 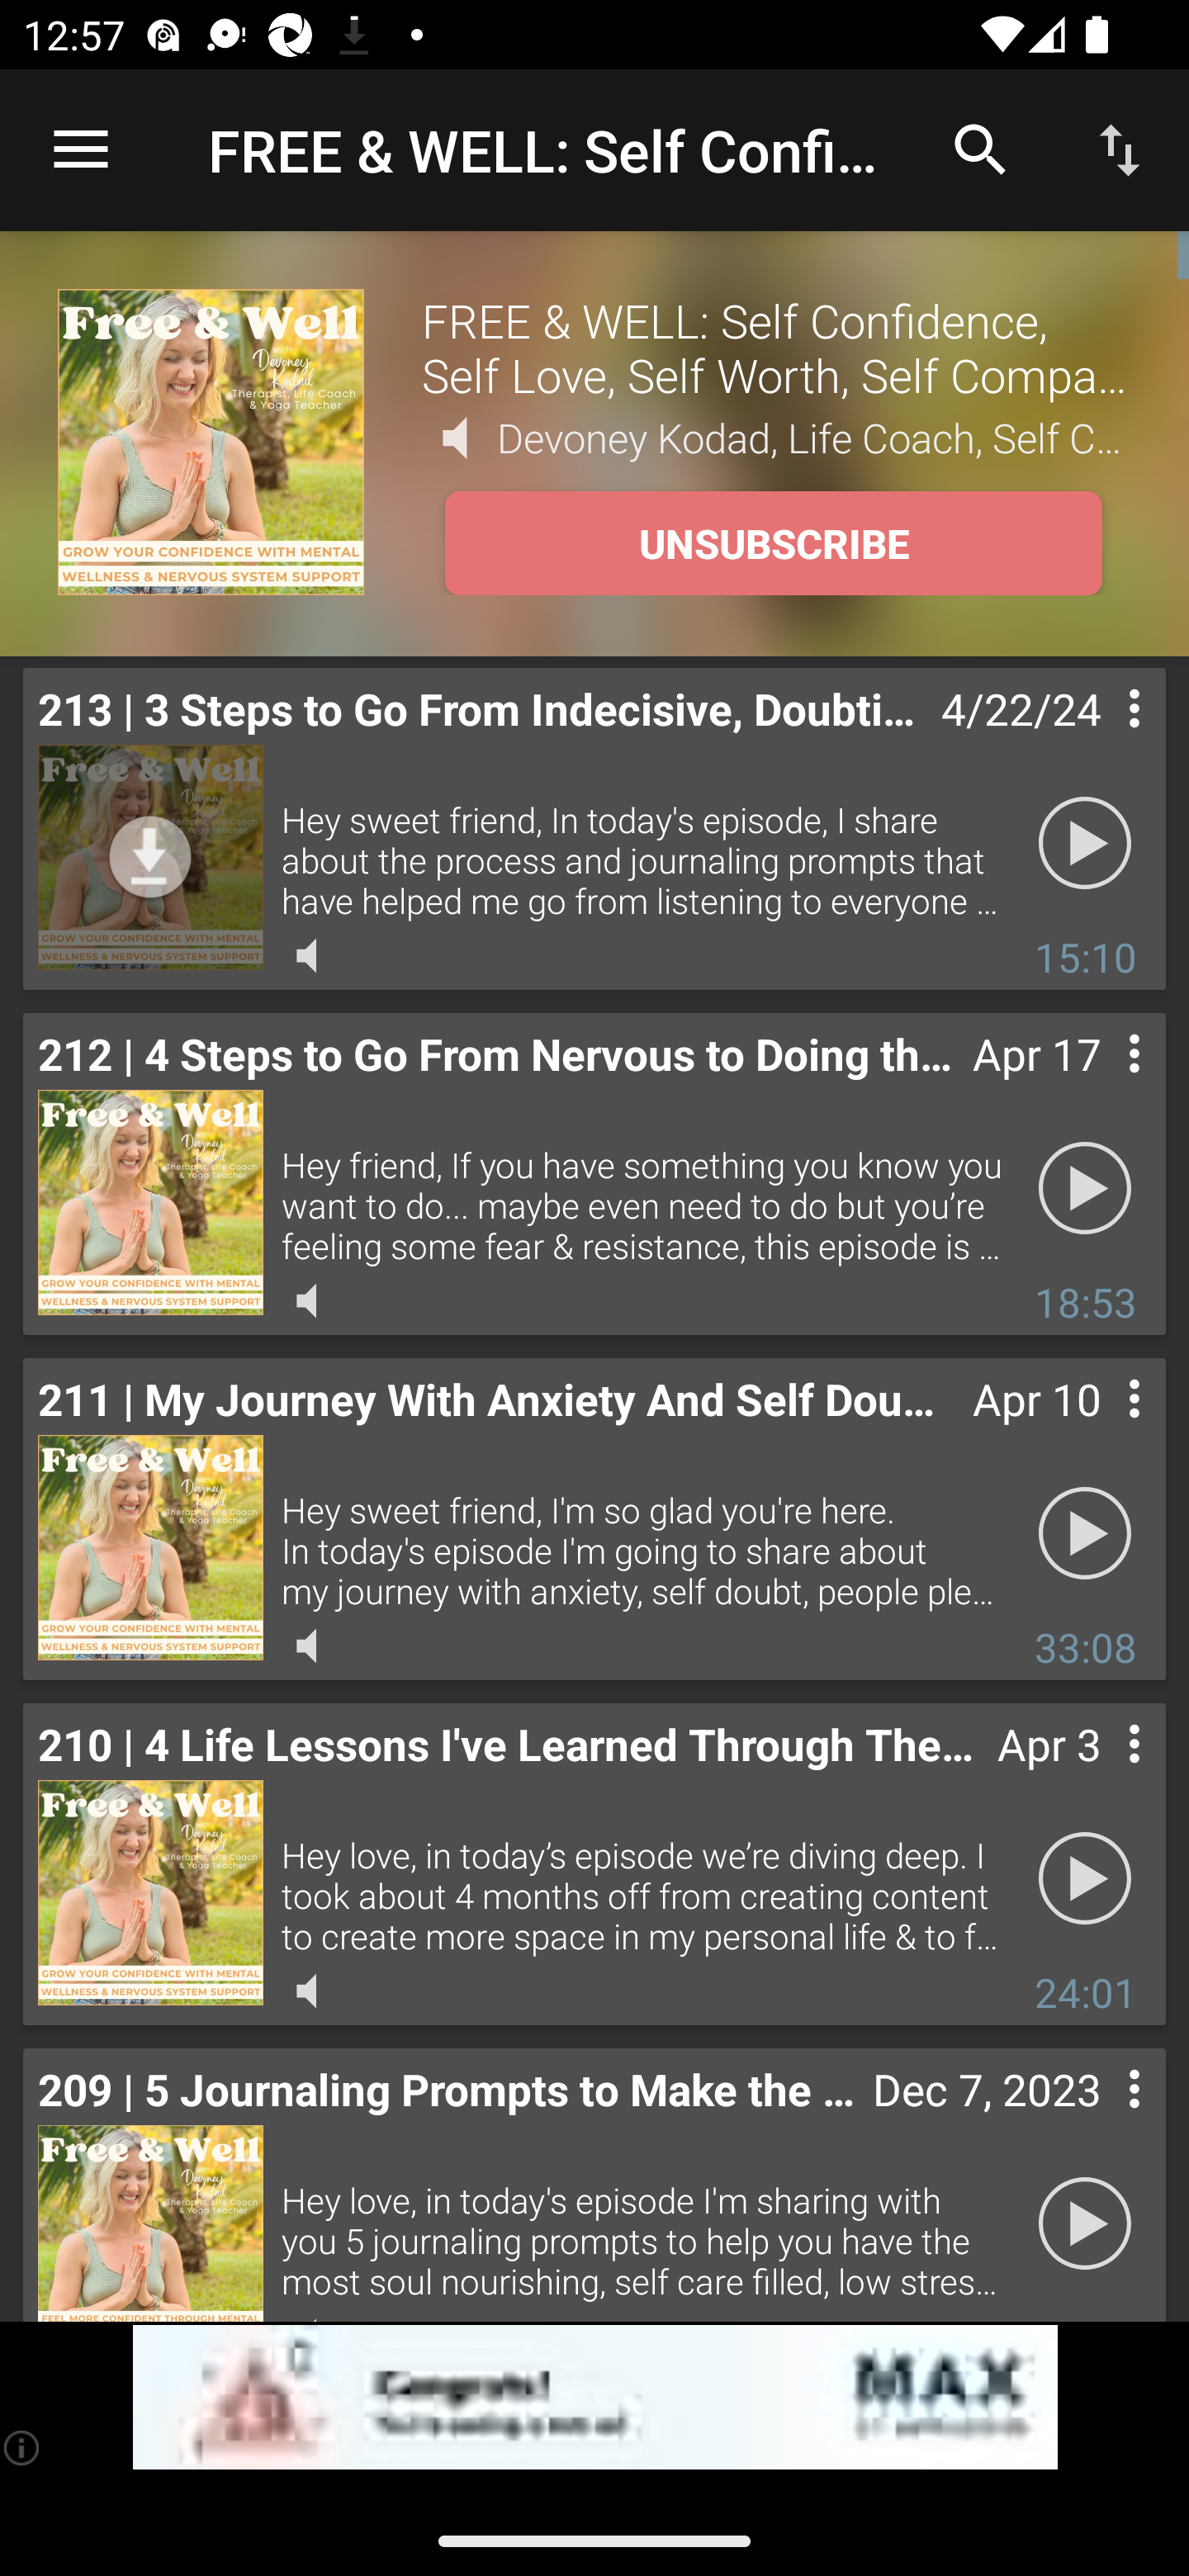 I want to click on Open navigation sidebar, so click(x=81, y=150).